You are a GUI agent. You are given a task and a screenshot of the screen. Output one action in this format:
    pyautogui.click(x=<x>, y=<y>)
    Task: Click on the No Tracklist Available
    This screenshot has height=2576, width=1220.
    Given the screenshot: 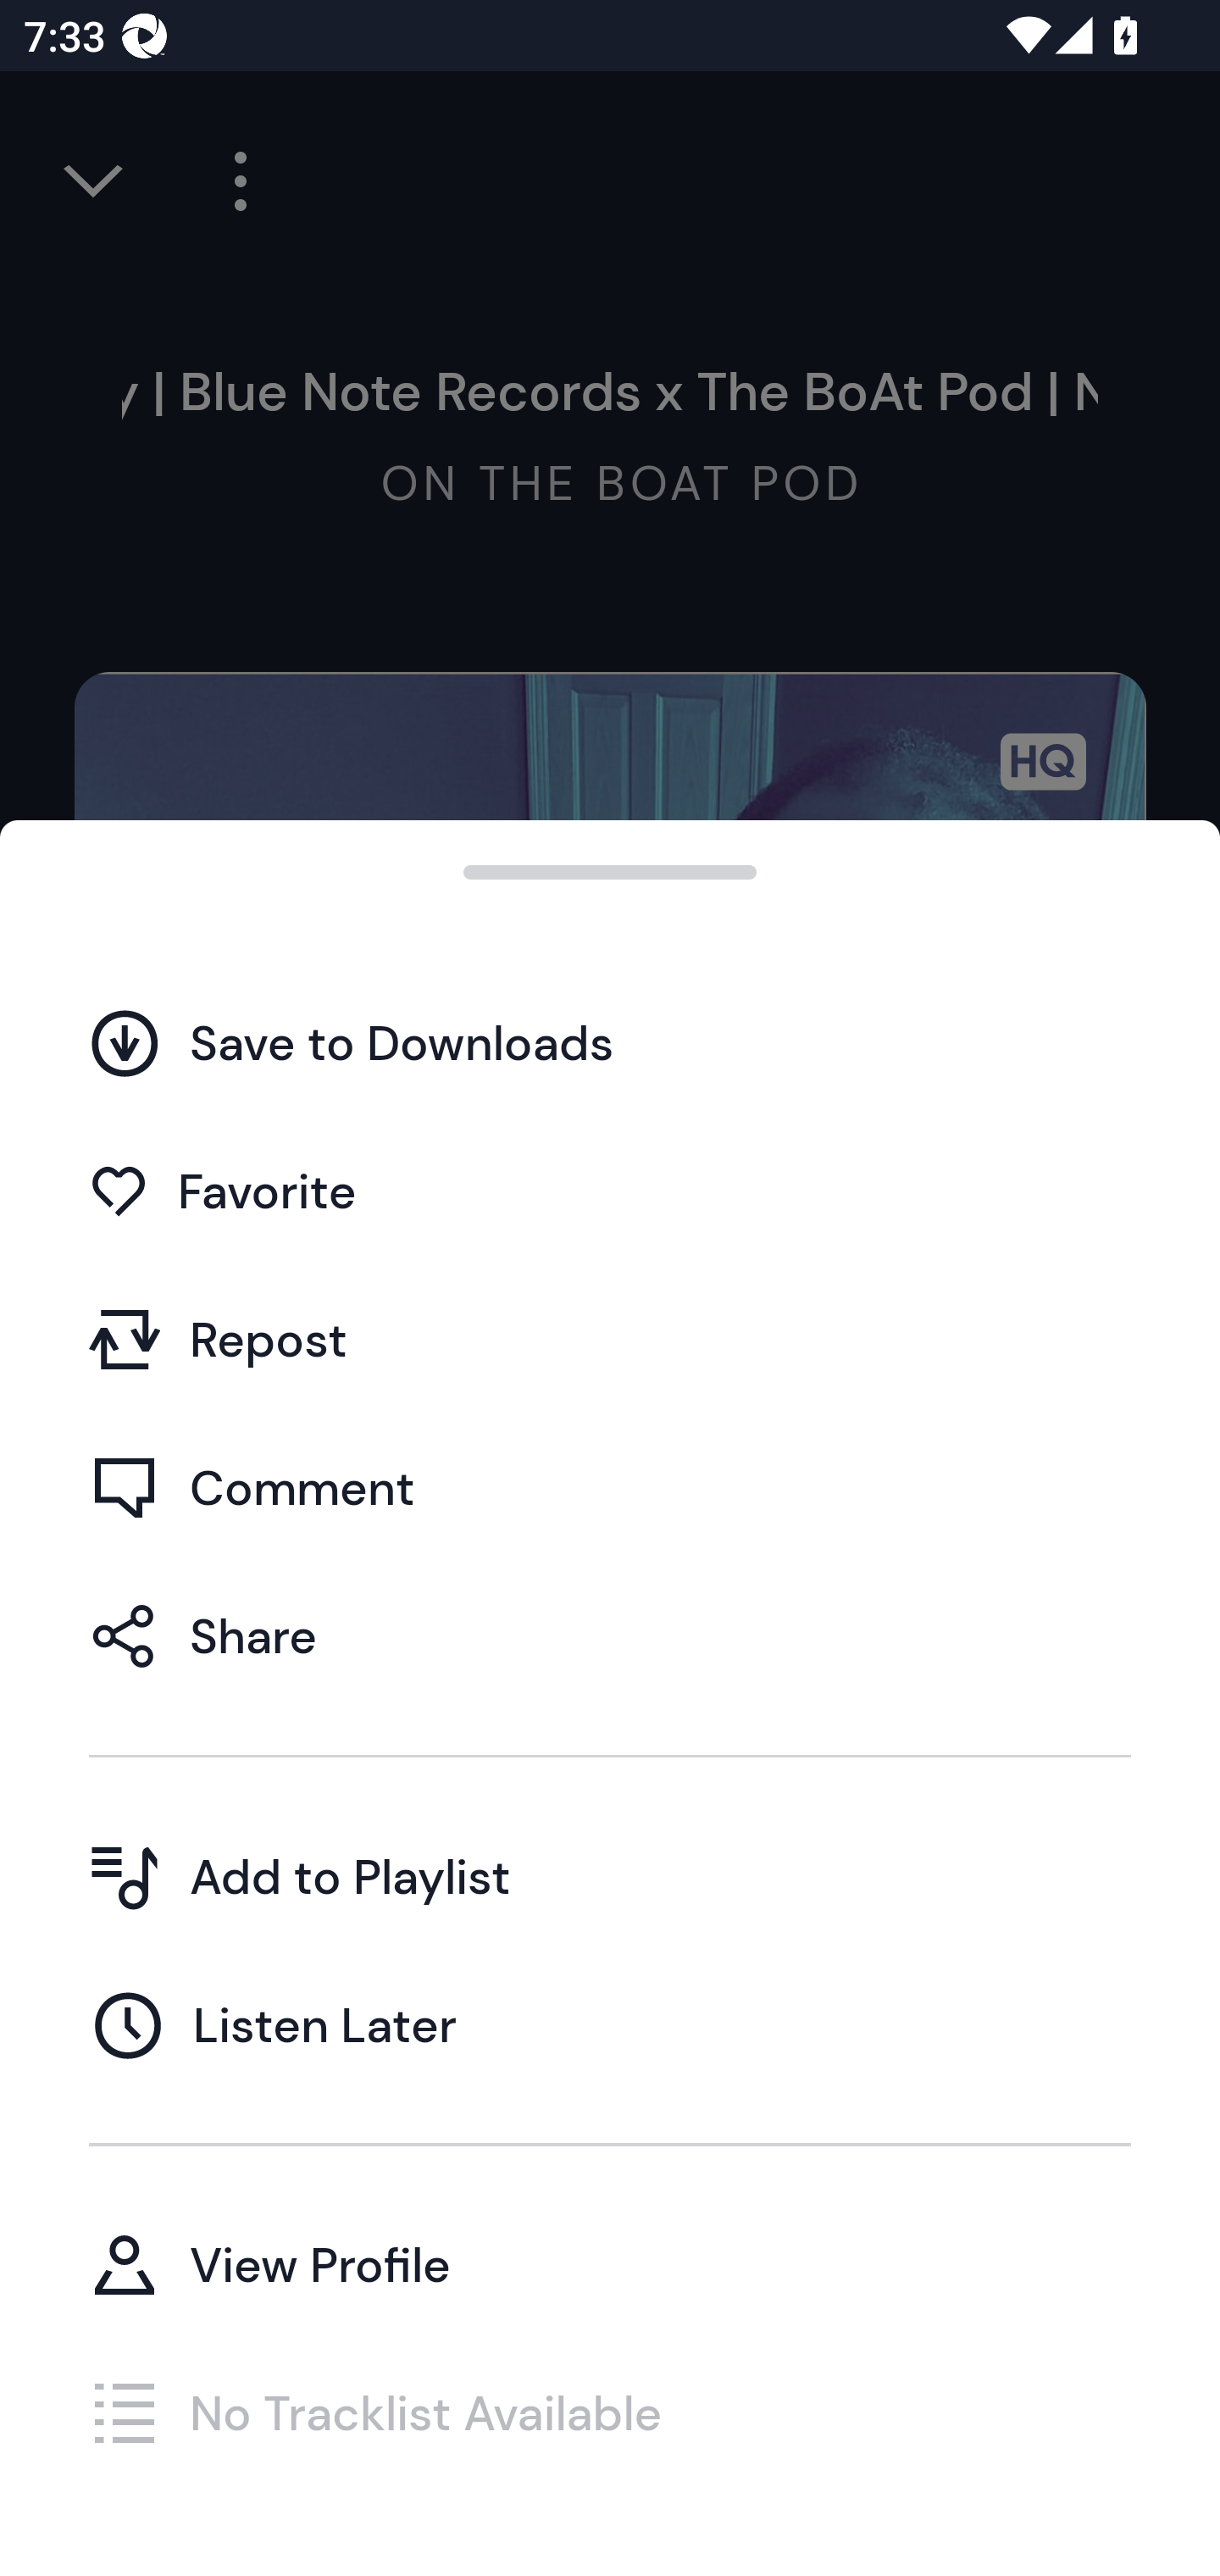 What is the action you would take?
    pyautogui.click(x=610, y=2412)
    